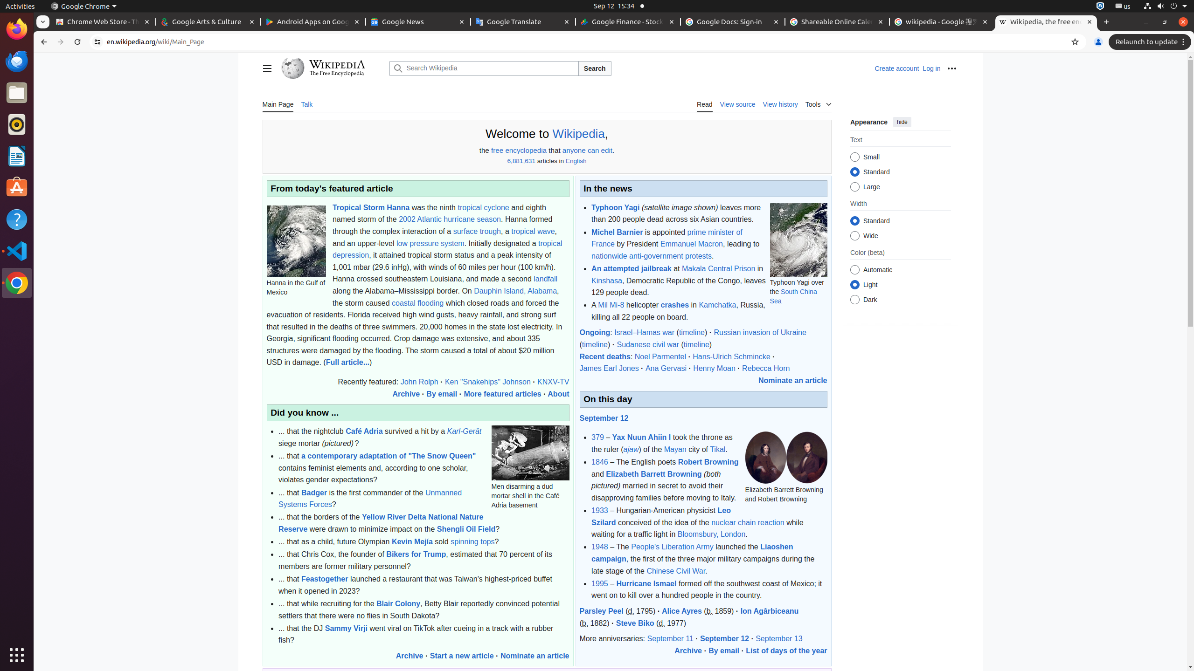  Describe the element at coordinates (675, 305) in the screenshot. I see `crashes` at that location.